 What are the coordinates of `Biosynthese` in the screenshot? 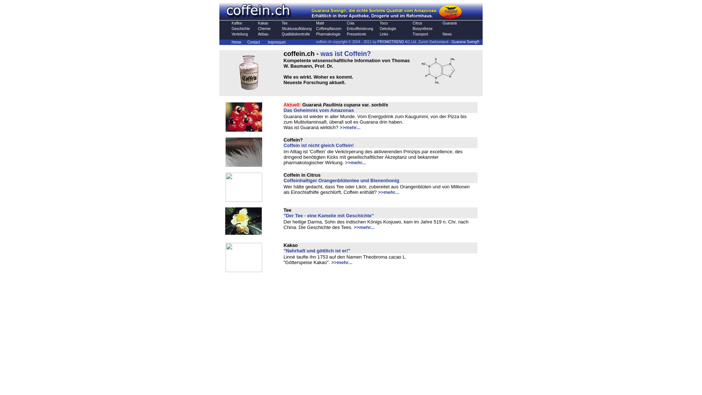 It's located at (422, 29).